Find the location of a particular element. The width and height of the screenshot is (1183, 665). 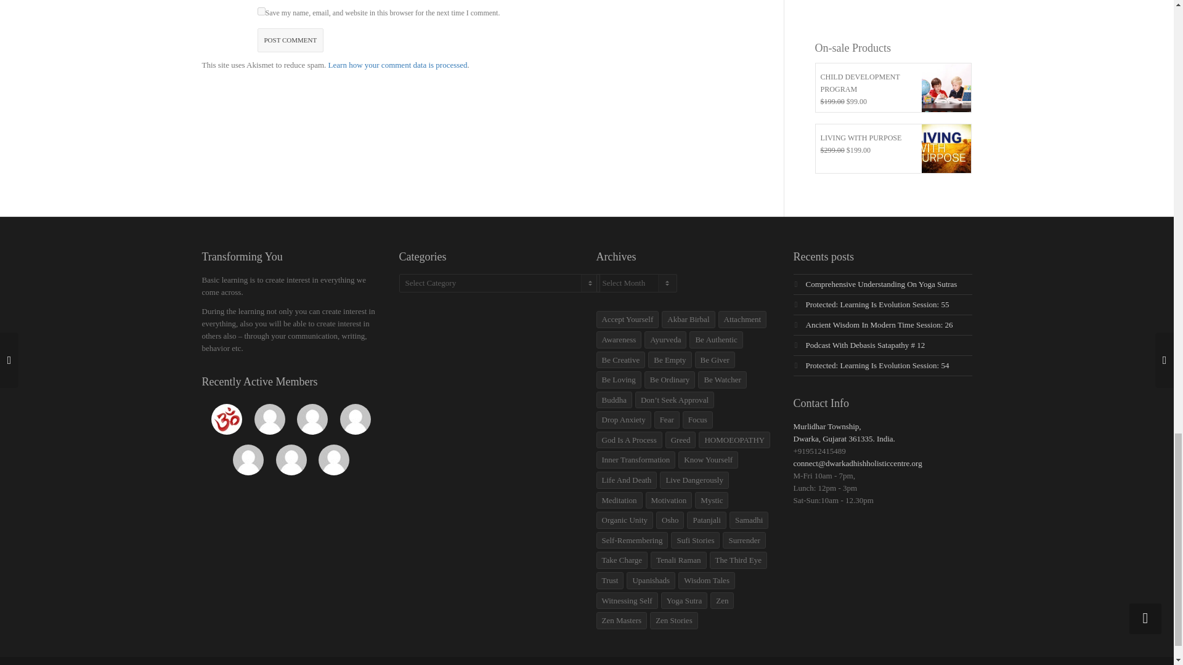

yes is located at coordinates (261, 11).